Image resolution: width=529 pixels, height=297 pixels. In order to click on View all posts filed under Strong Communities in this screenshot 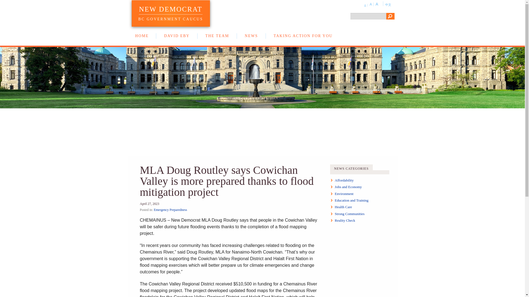, I will do `click(349, 214)`.